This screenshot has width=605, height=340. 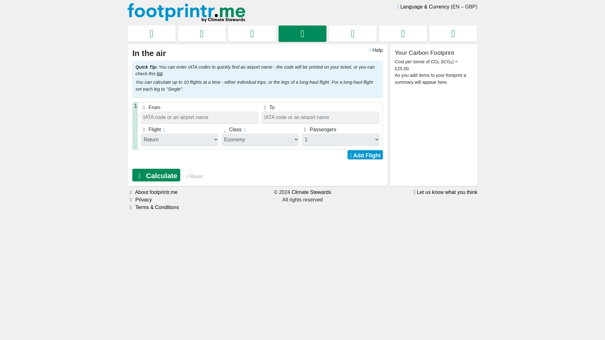 What do you see at coordinates (159, 73) in the screenshot?
I see `list` at bounding box center [159, 73].